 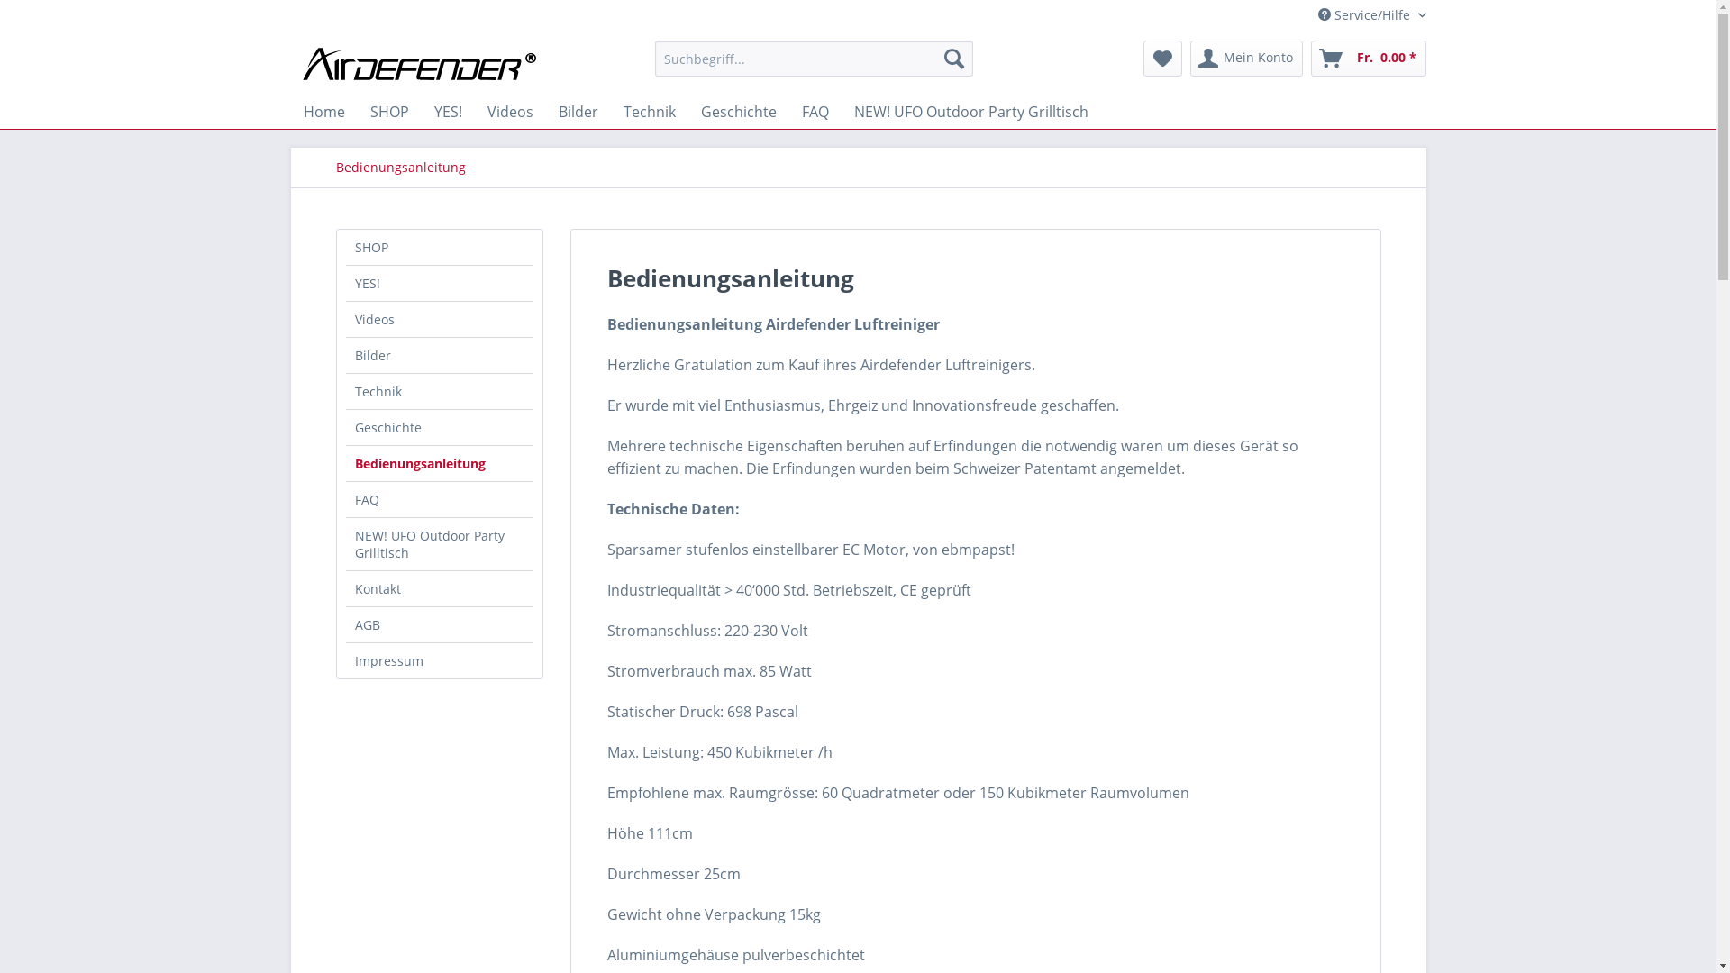 I want to click on Home, so click(x=323, y=112).